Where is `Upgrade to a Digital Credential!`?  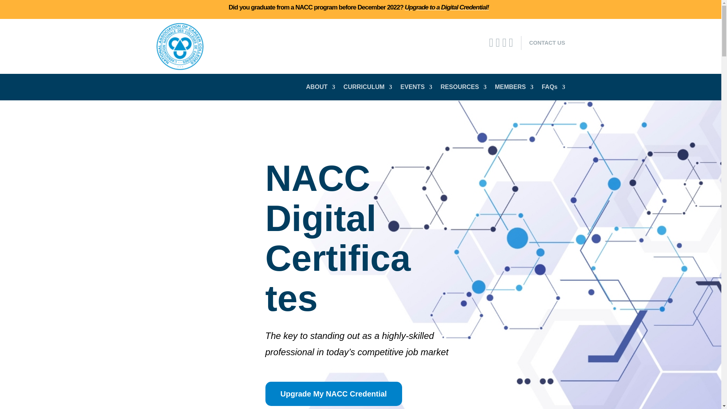 Upgrade to a Digital Credential! is located at coordinates (447, 7).